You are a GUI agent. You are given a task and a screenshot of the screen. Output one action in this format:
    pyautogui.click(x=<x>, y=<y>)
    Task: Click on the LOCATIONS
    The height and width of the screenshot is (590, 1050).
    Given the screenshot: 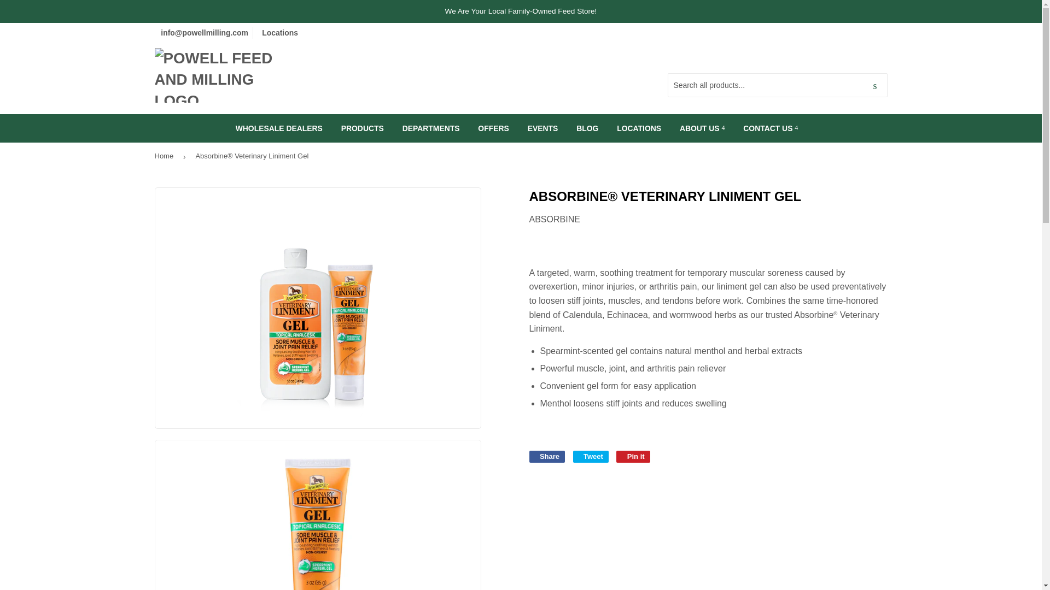 What is the action you would take?
    pyautogui.click(x=639, y=128)
    